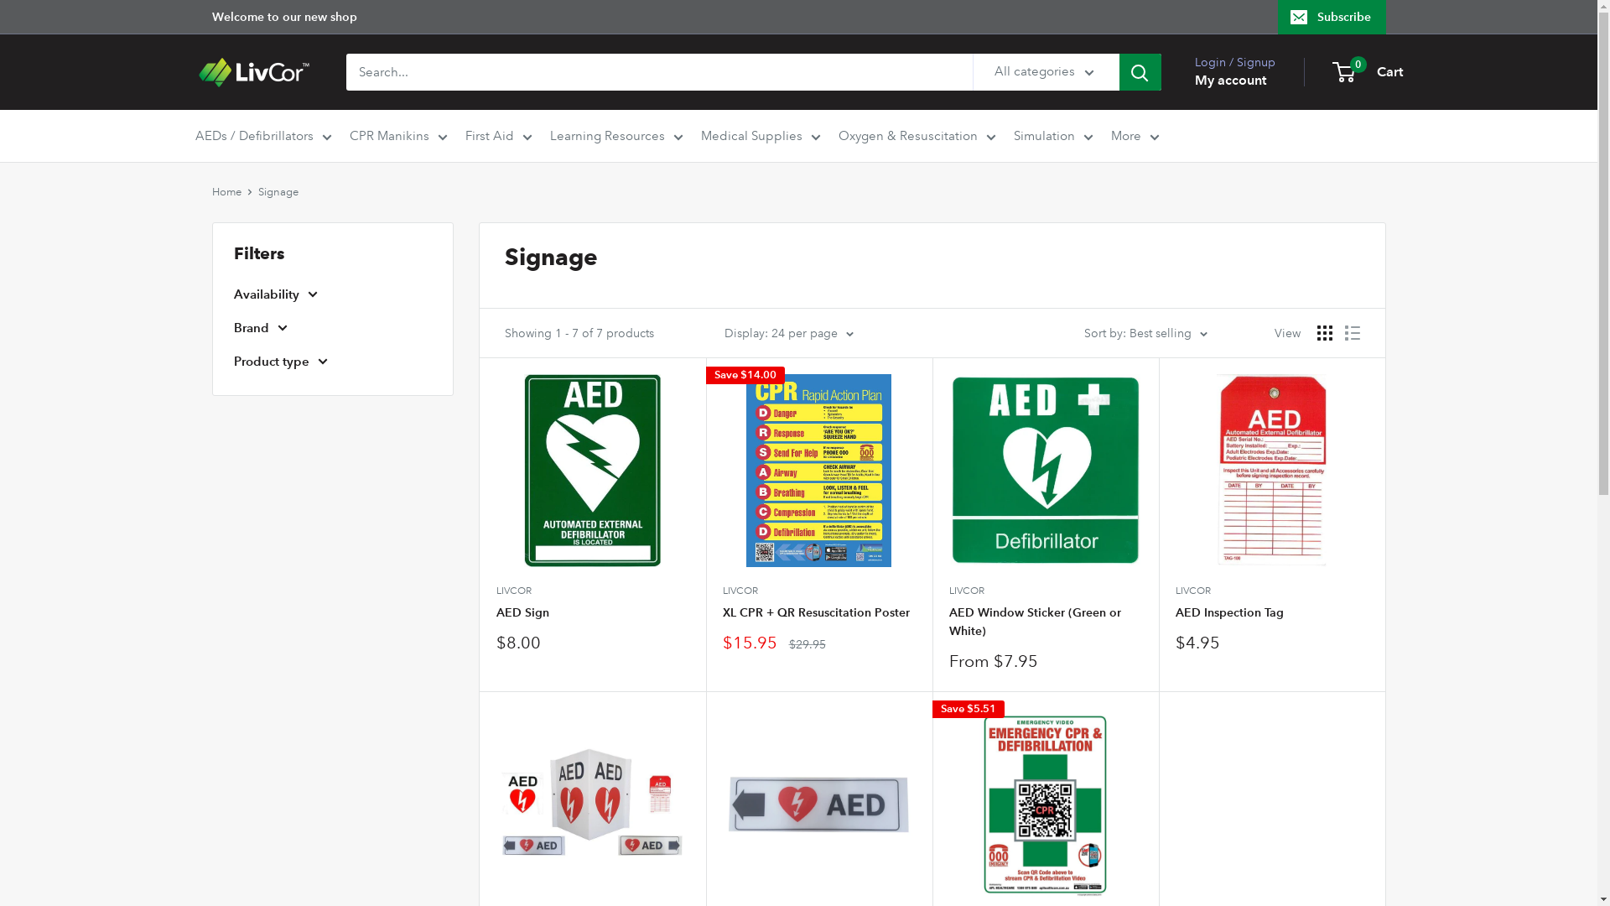 The width and height of the screenshot is (1610, 906). I want to click on Display: 24 per page, so click(788, 333).